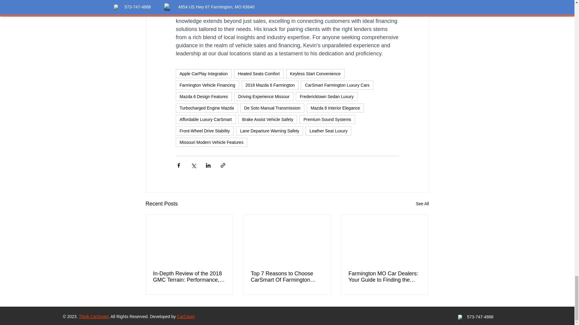 This screenshot has height=325, width=579. What do you see at coordinates (337, 85) in the screenshot?
I see `CarSmart Farmington Luxury Cars` at bounding box center [337, 85].